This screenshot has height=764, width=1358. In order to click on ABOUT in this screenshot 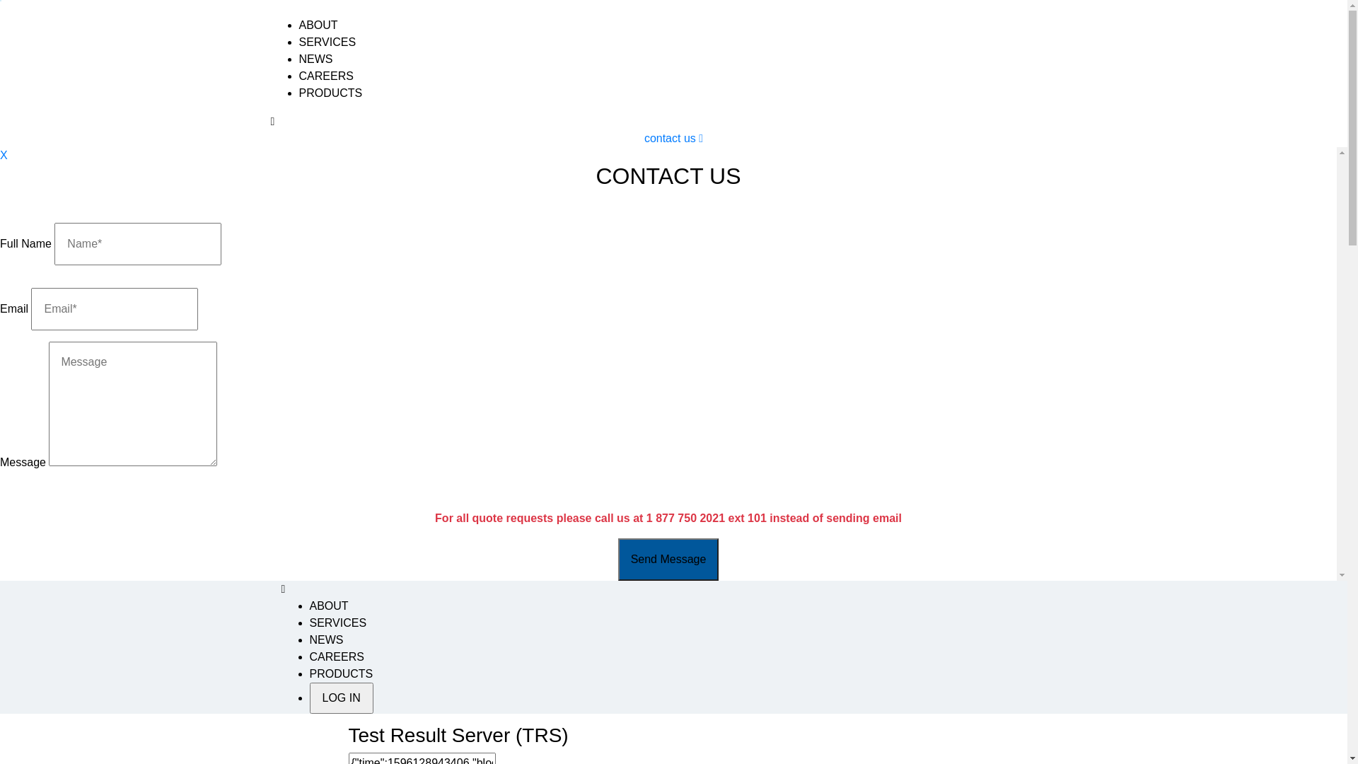, I will do `click(330, 606)`.